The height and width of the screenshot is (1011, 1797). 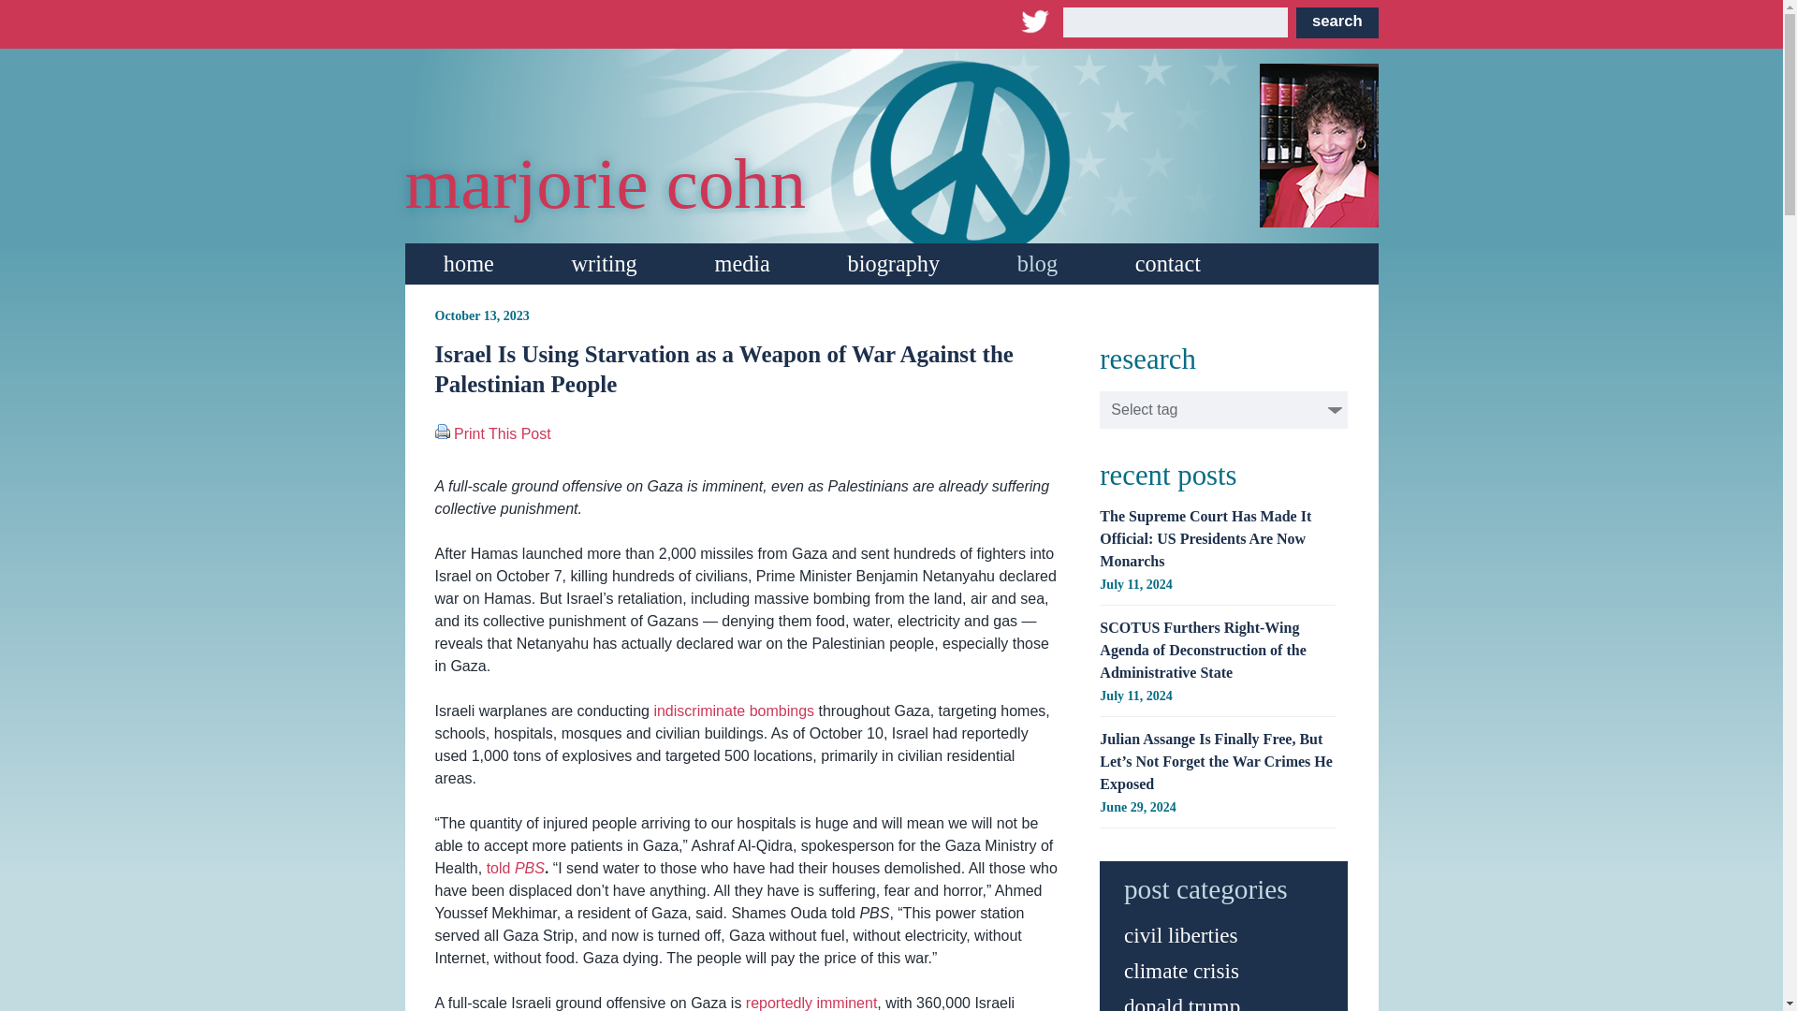 What do you see at coordinates (503, 432) in the screenshot?
I see `Print This Post` at bounding box center [503, 432].